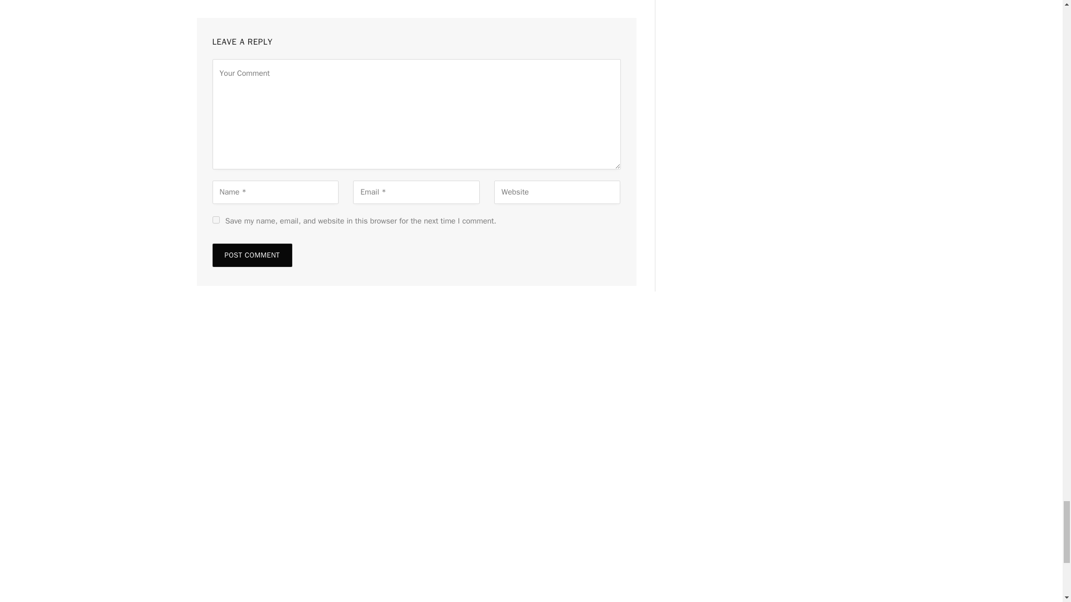 Image resolution: width=1071 pixels, height=602 pixels. Describe the element at coordinates (252, 255) in the screenshot. I see `Post Comment` at that location.